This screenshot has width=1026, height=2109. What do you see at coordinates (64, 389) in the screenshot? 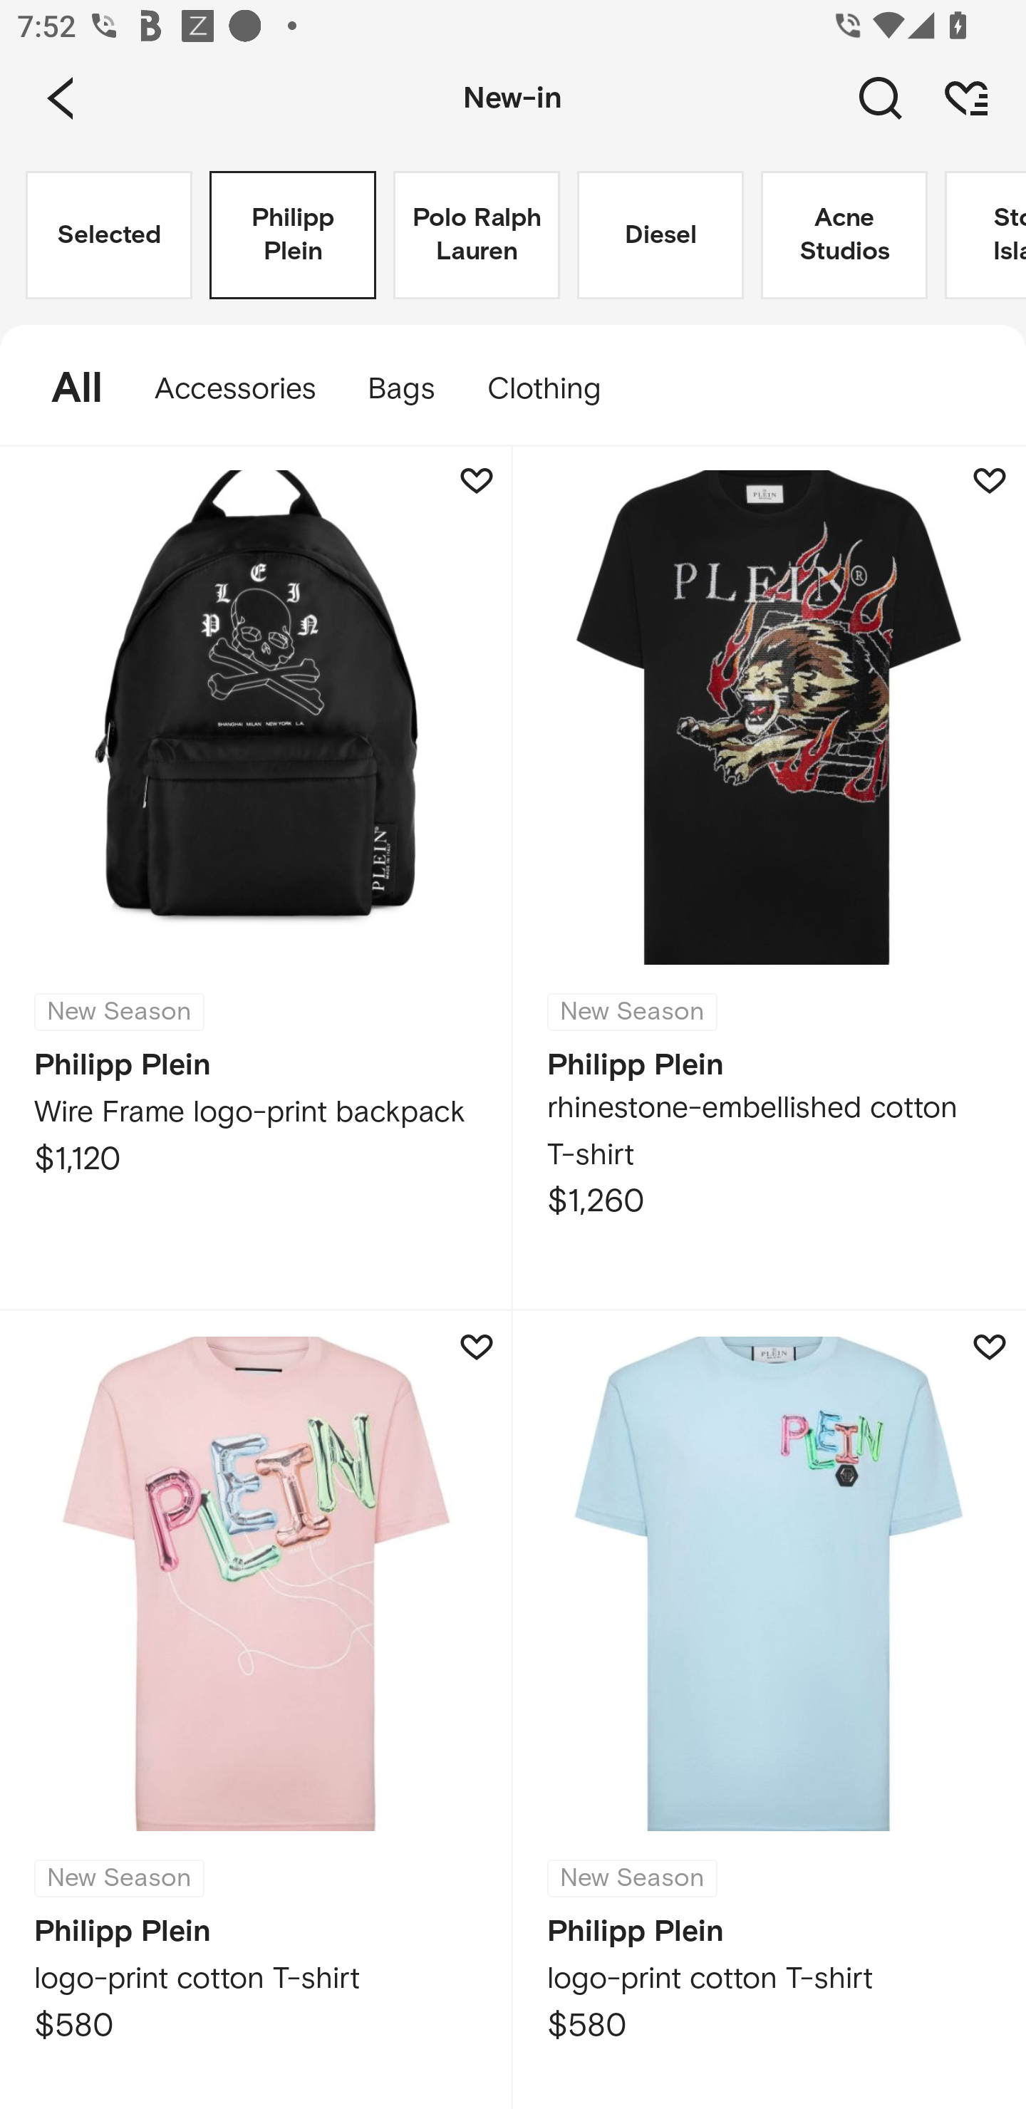
I see `All` at bounding box center [64, 389].